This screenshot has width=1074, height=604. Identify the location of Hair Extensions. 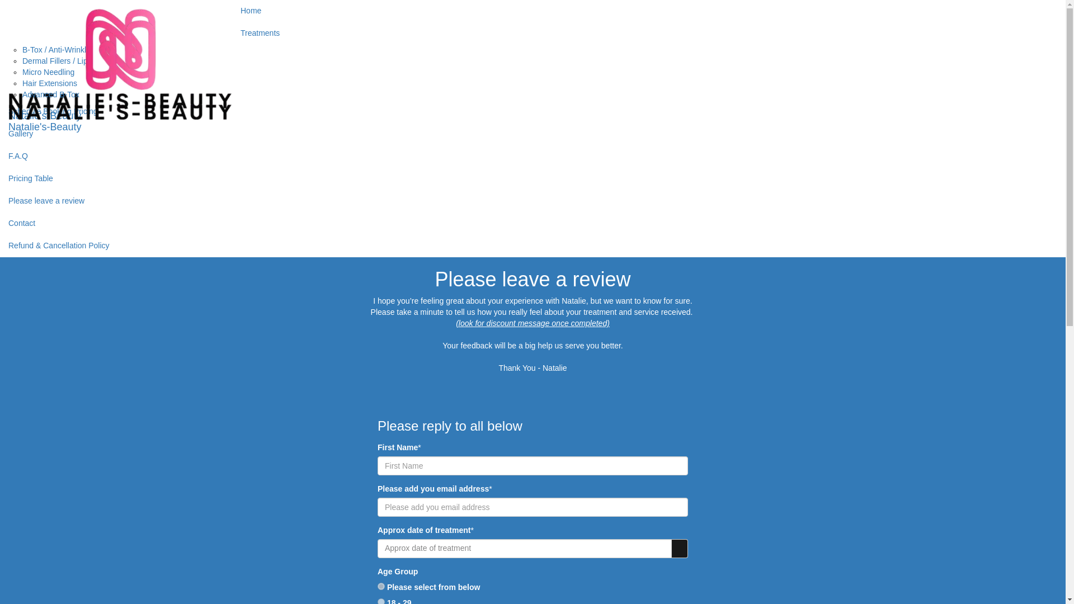
(50, 83).